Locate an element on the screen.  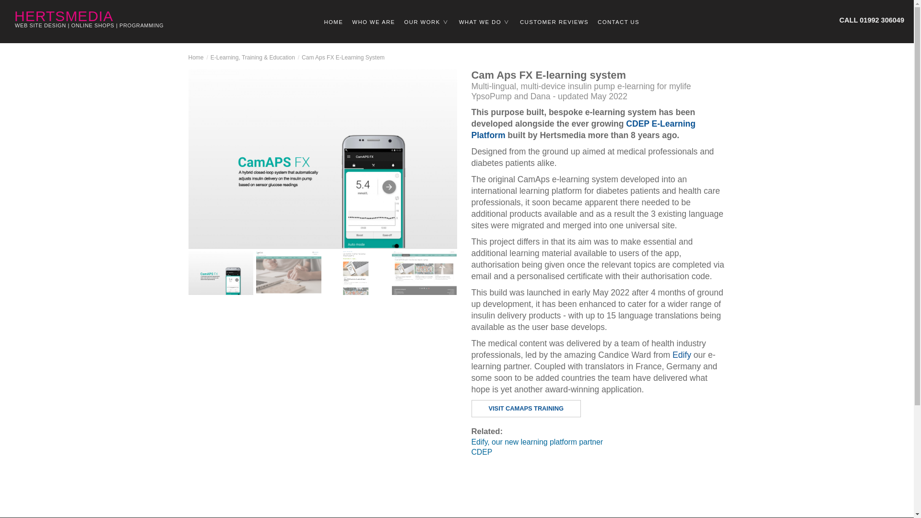
WHAT WE DO is located at coordinates (484, 22).